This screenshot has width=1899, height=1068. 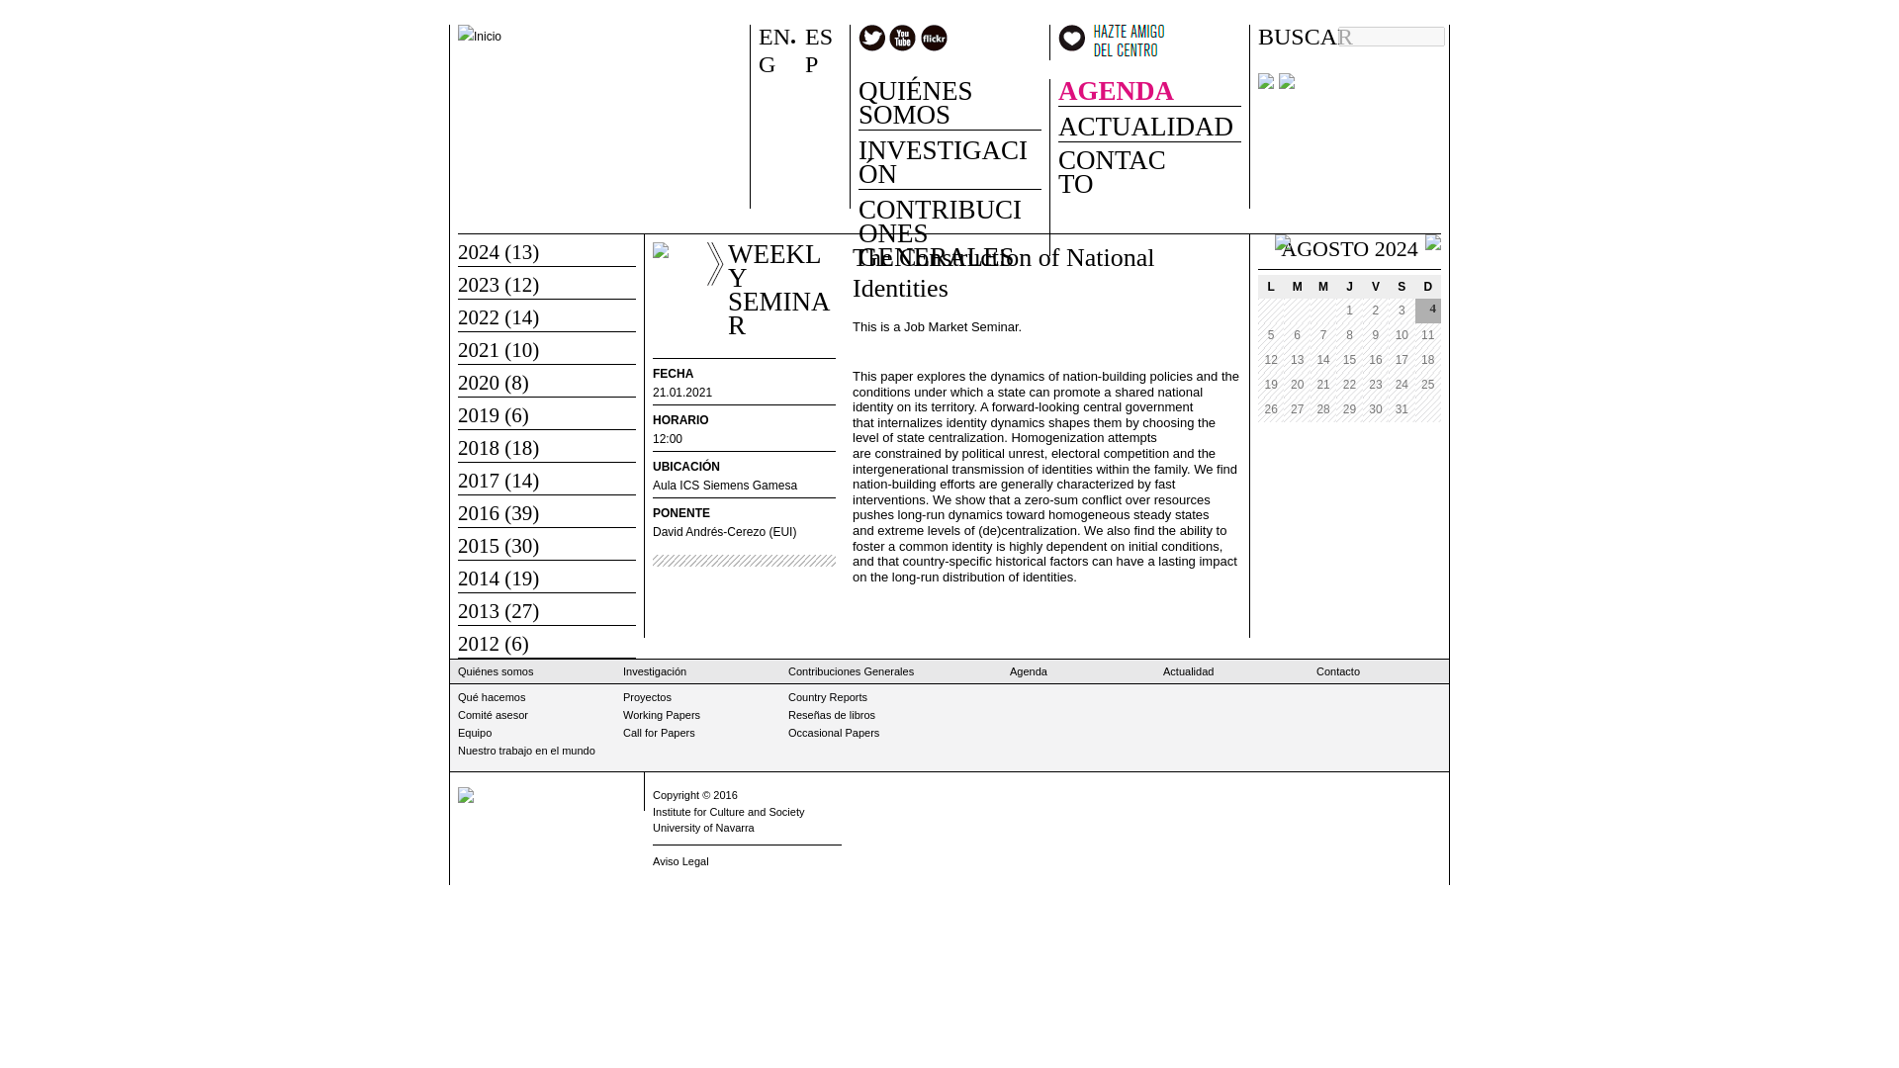 I want to click on 2016, so click(x=478, y=512).